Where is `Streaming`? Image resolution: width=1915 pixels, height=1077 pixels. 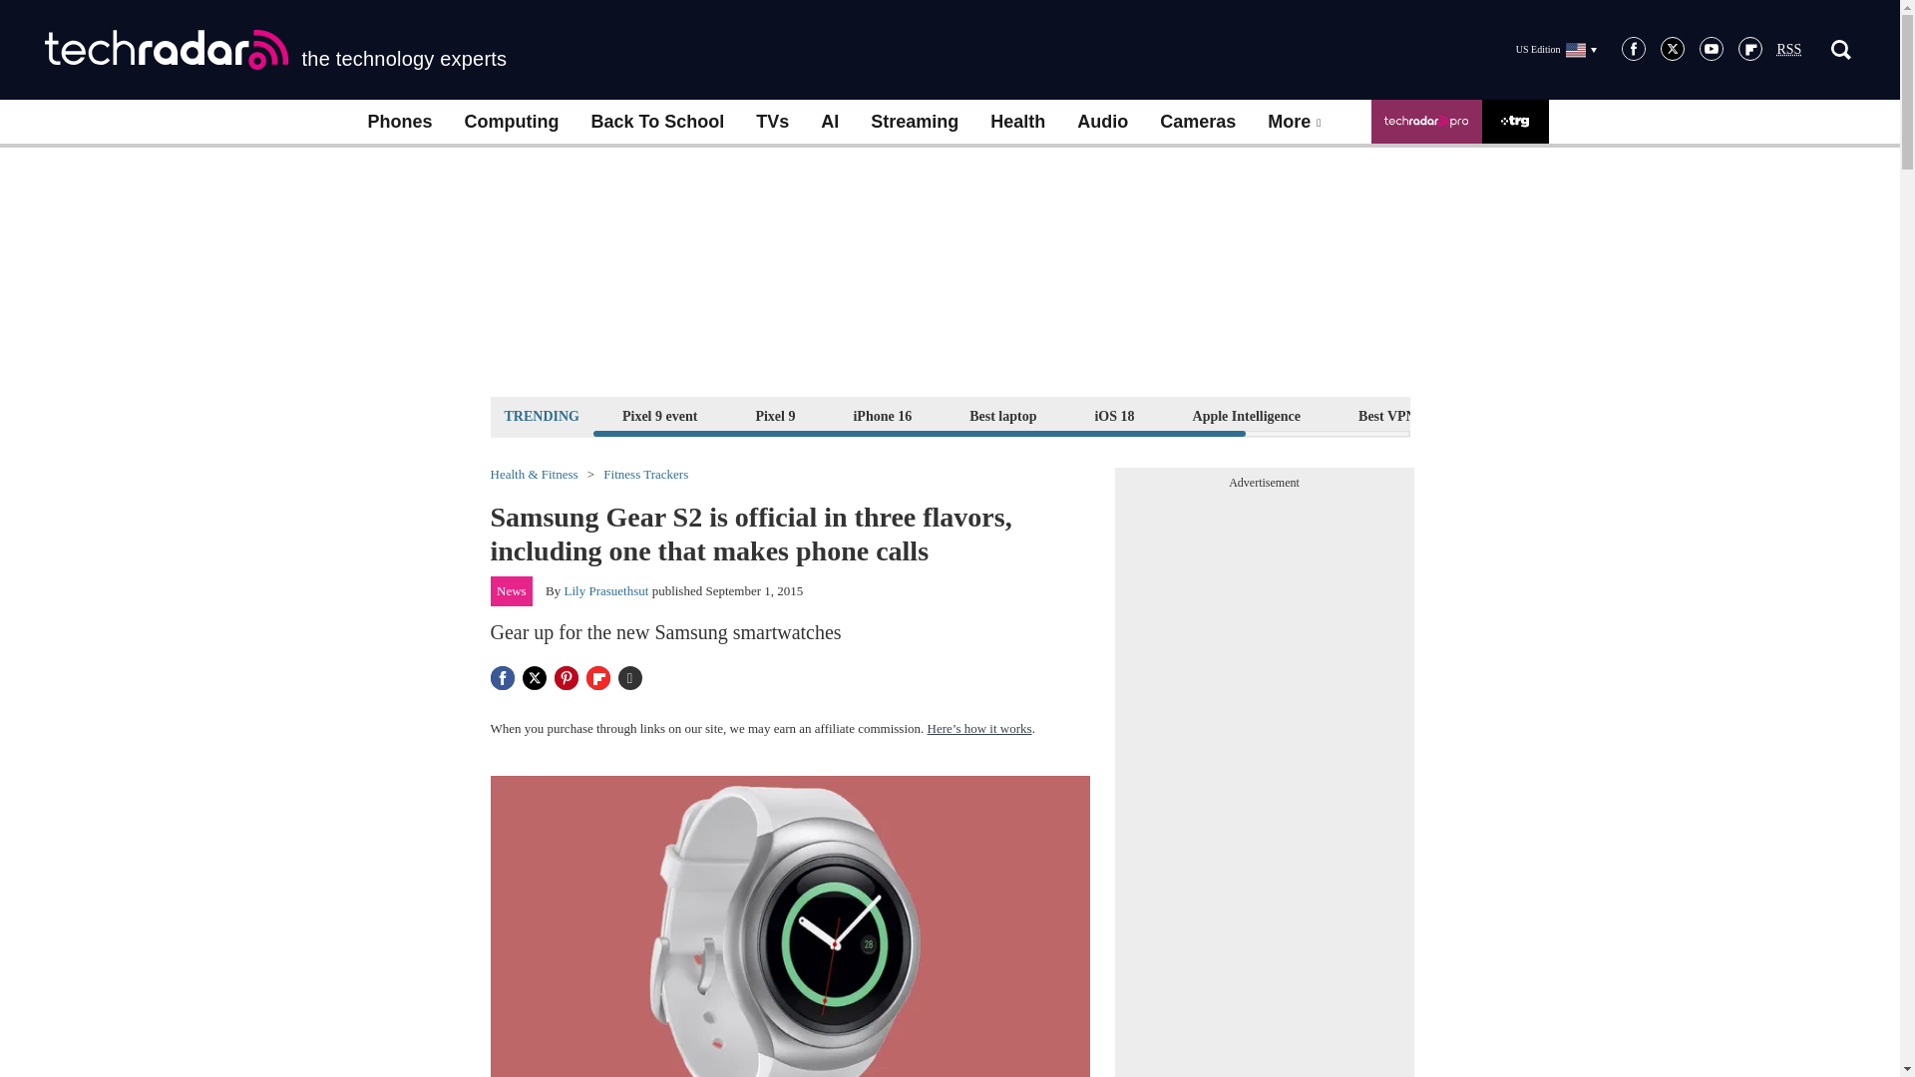
Streaming is located at coordinates (914, 122).